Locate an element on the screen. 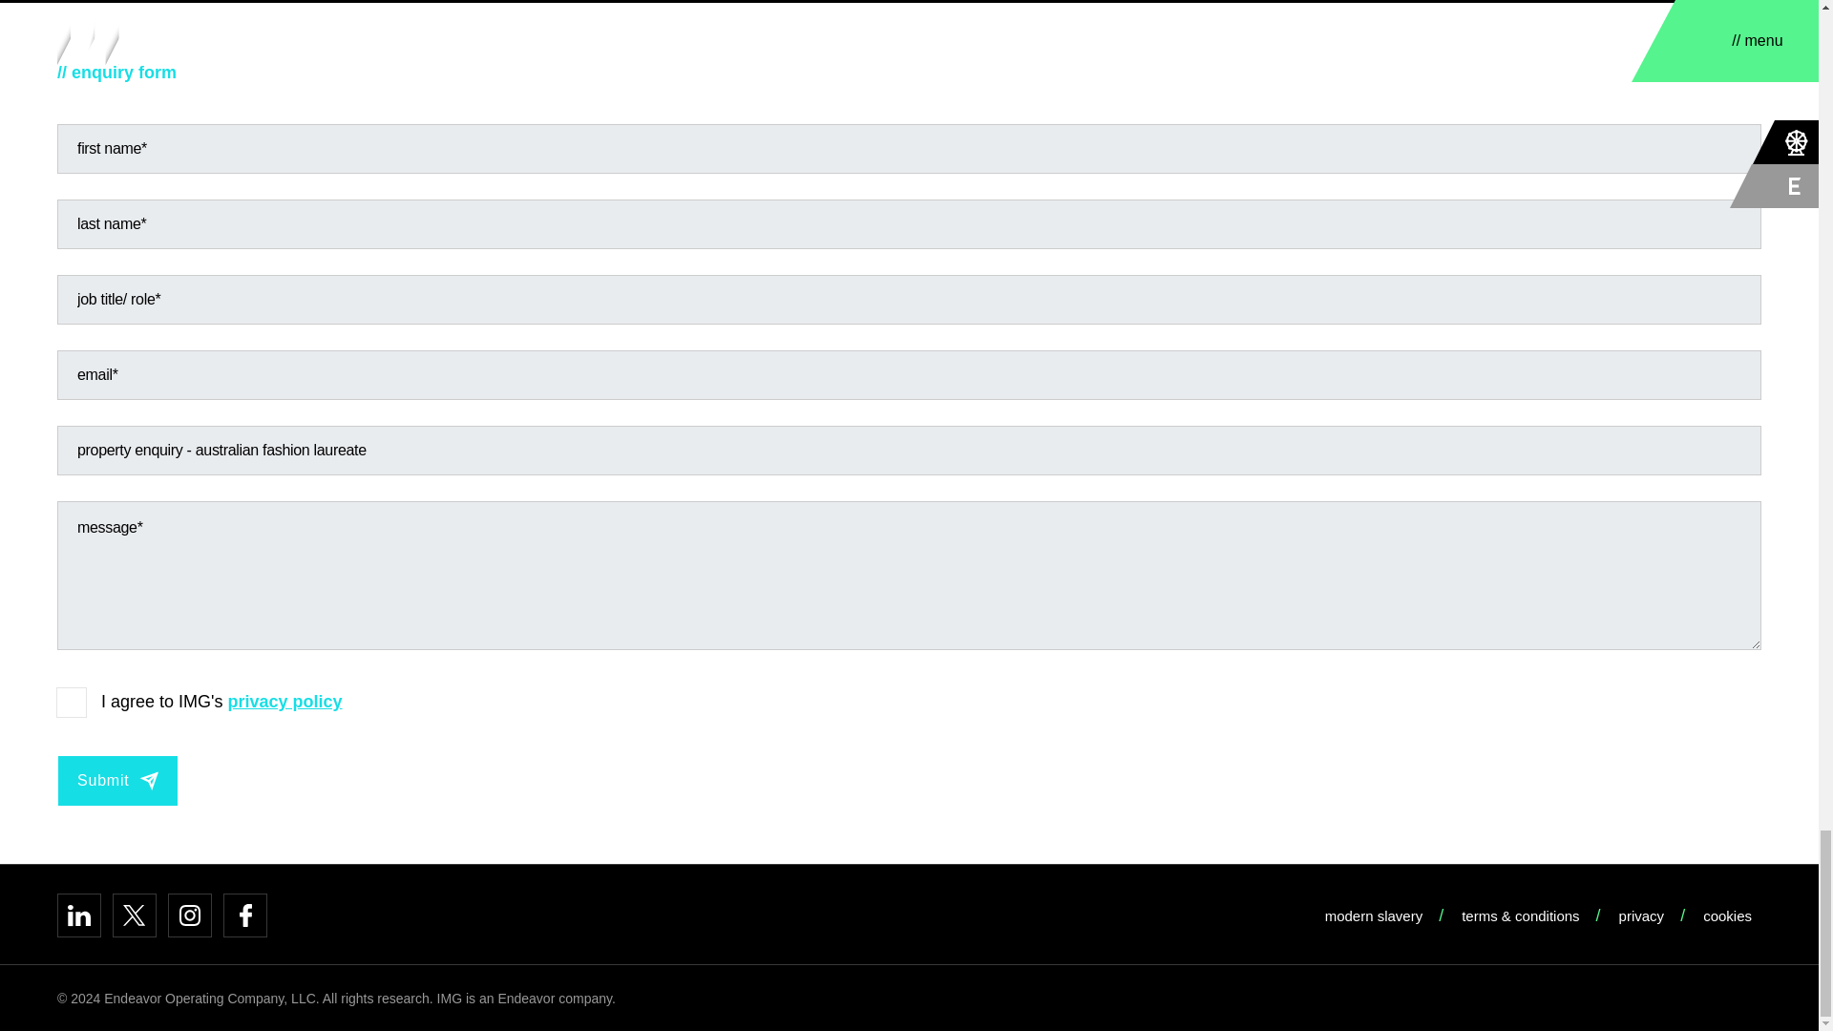 This screenshot has width=1833, height=1031. modern slavery is located at coordinates (1379, 915).